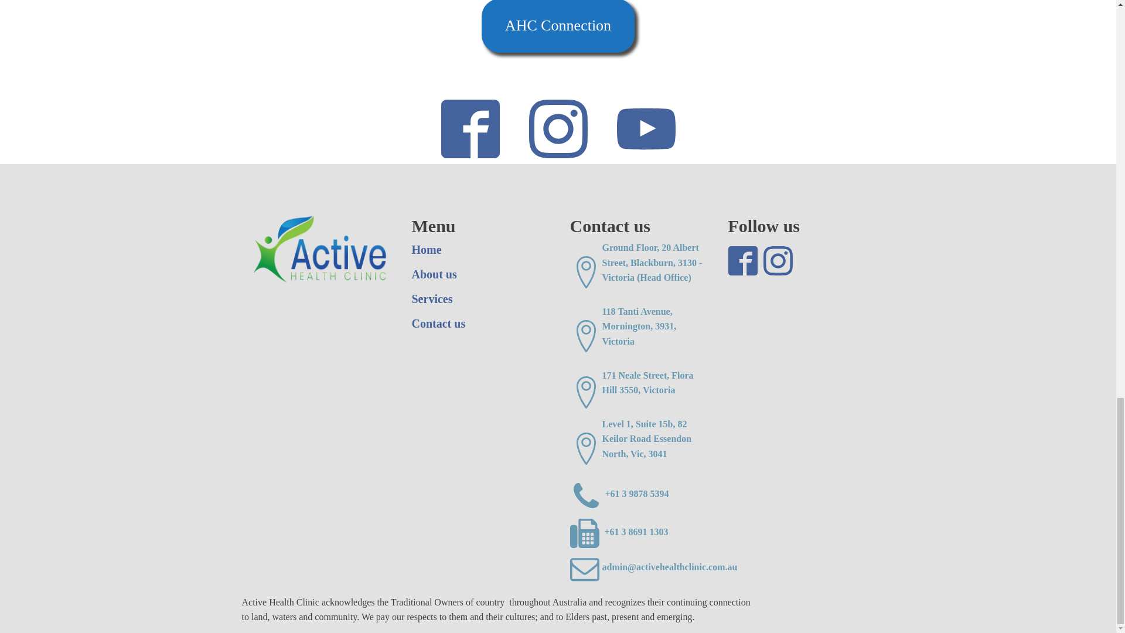 Image resolution: width=1125 pixels, height=633 pixels. What do you see at coordinates (438, 324) in the screenshot?
I see `Contact us` at bounding box center [438, 324].